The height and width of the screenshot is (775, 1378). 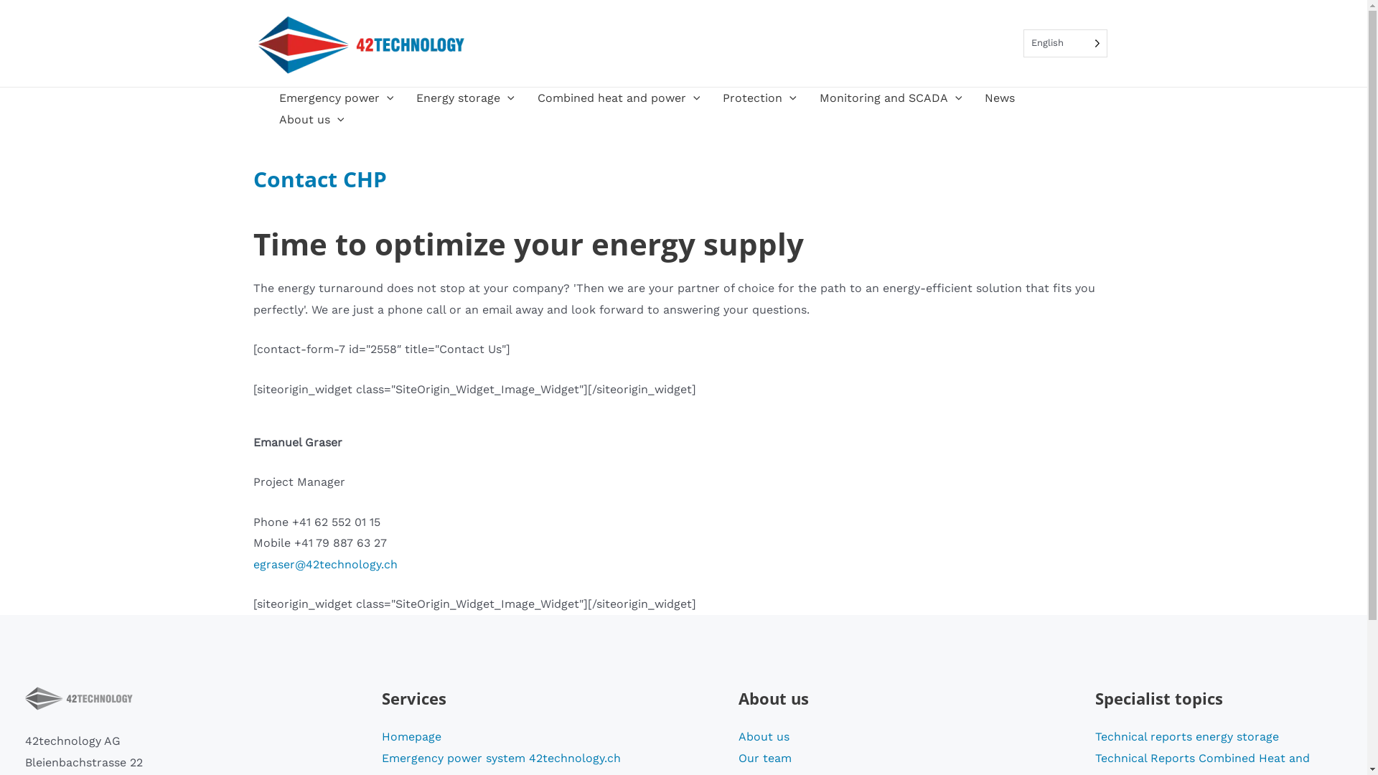 I want to click on Homepage, so click(x=412, y=736).